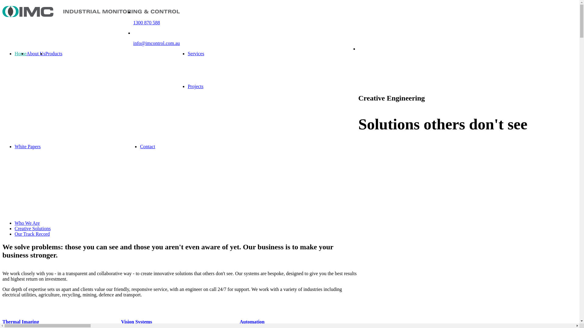 This screenshot has height=328, width=584. I want to click on Vision Systems, so click(180, 322).